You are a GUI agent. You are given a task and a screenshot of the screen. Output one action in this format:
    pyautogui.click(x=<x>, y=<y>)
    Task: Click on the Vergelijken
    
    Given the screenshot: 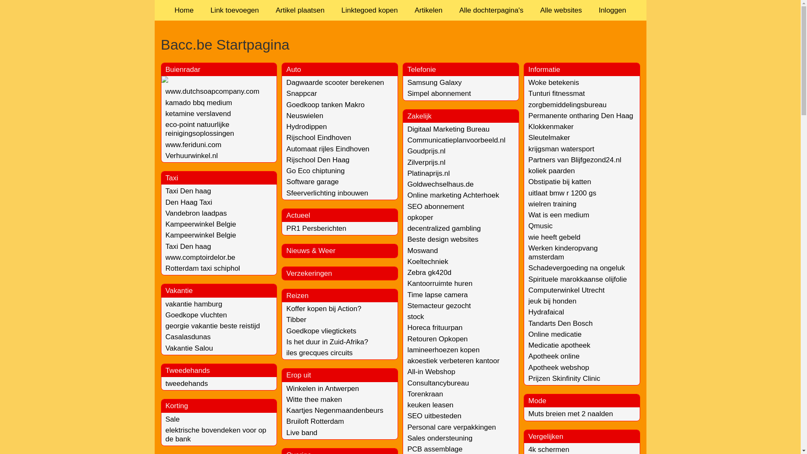 What is the action you would take?
    pyautogui.click(x=546, y=436)
    